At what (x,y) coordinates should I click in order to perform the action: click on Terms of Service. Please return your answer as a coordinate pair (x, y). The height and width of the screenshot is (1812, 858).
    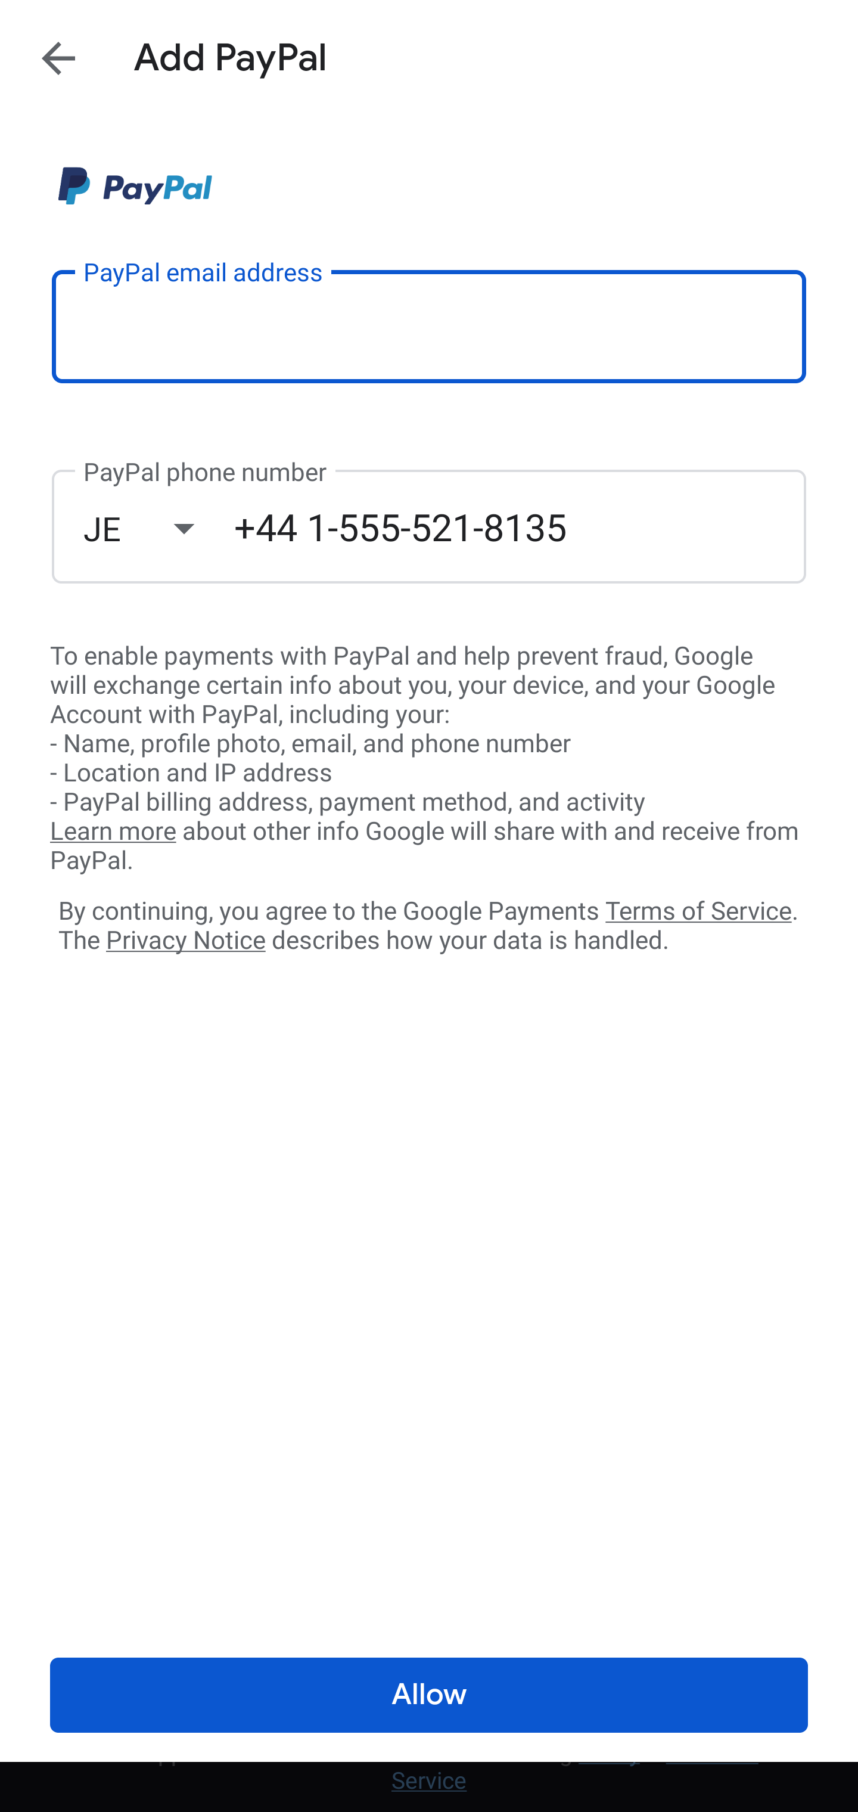
    Looking at the image, I should click on (698, 910).